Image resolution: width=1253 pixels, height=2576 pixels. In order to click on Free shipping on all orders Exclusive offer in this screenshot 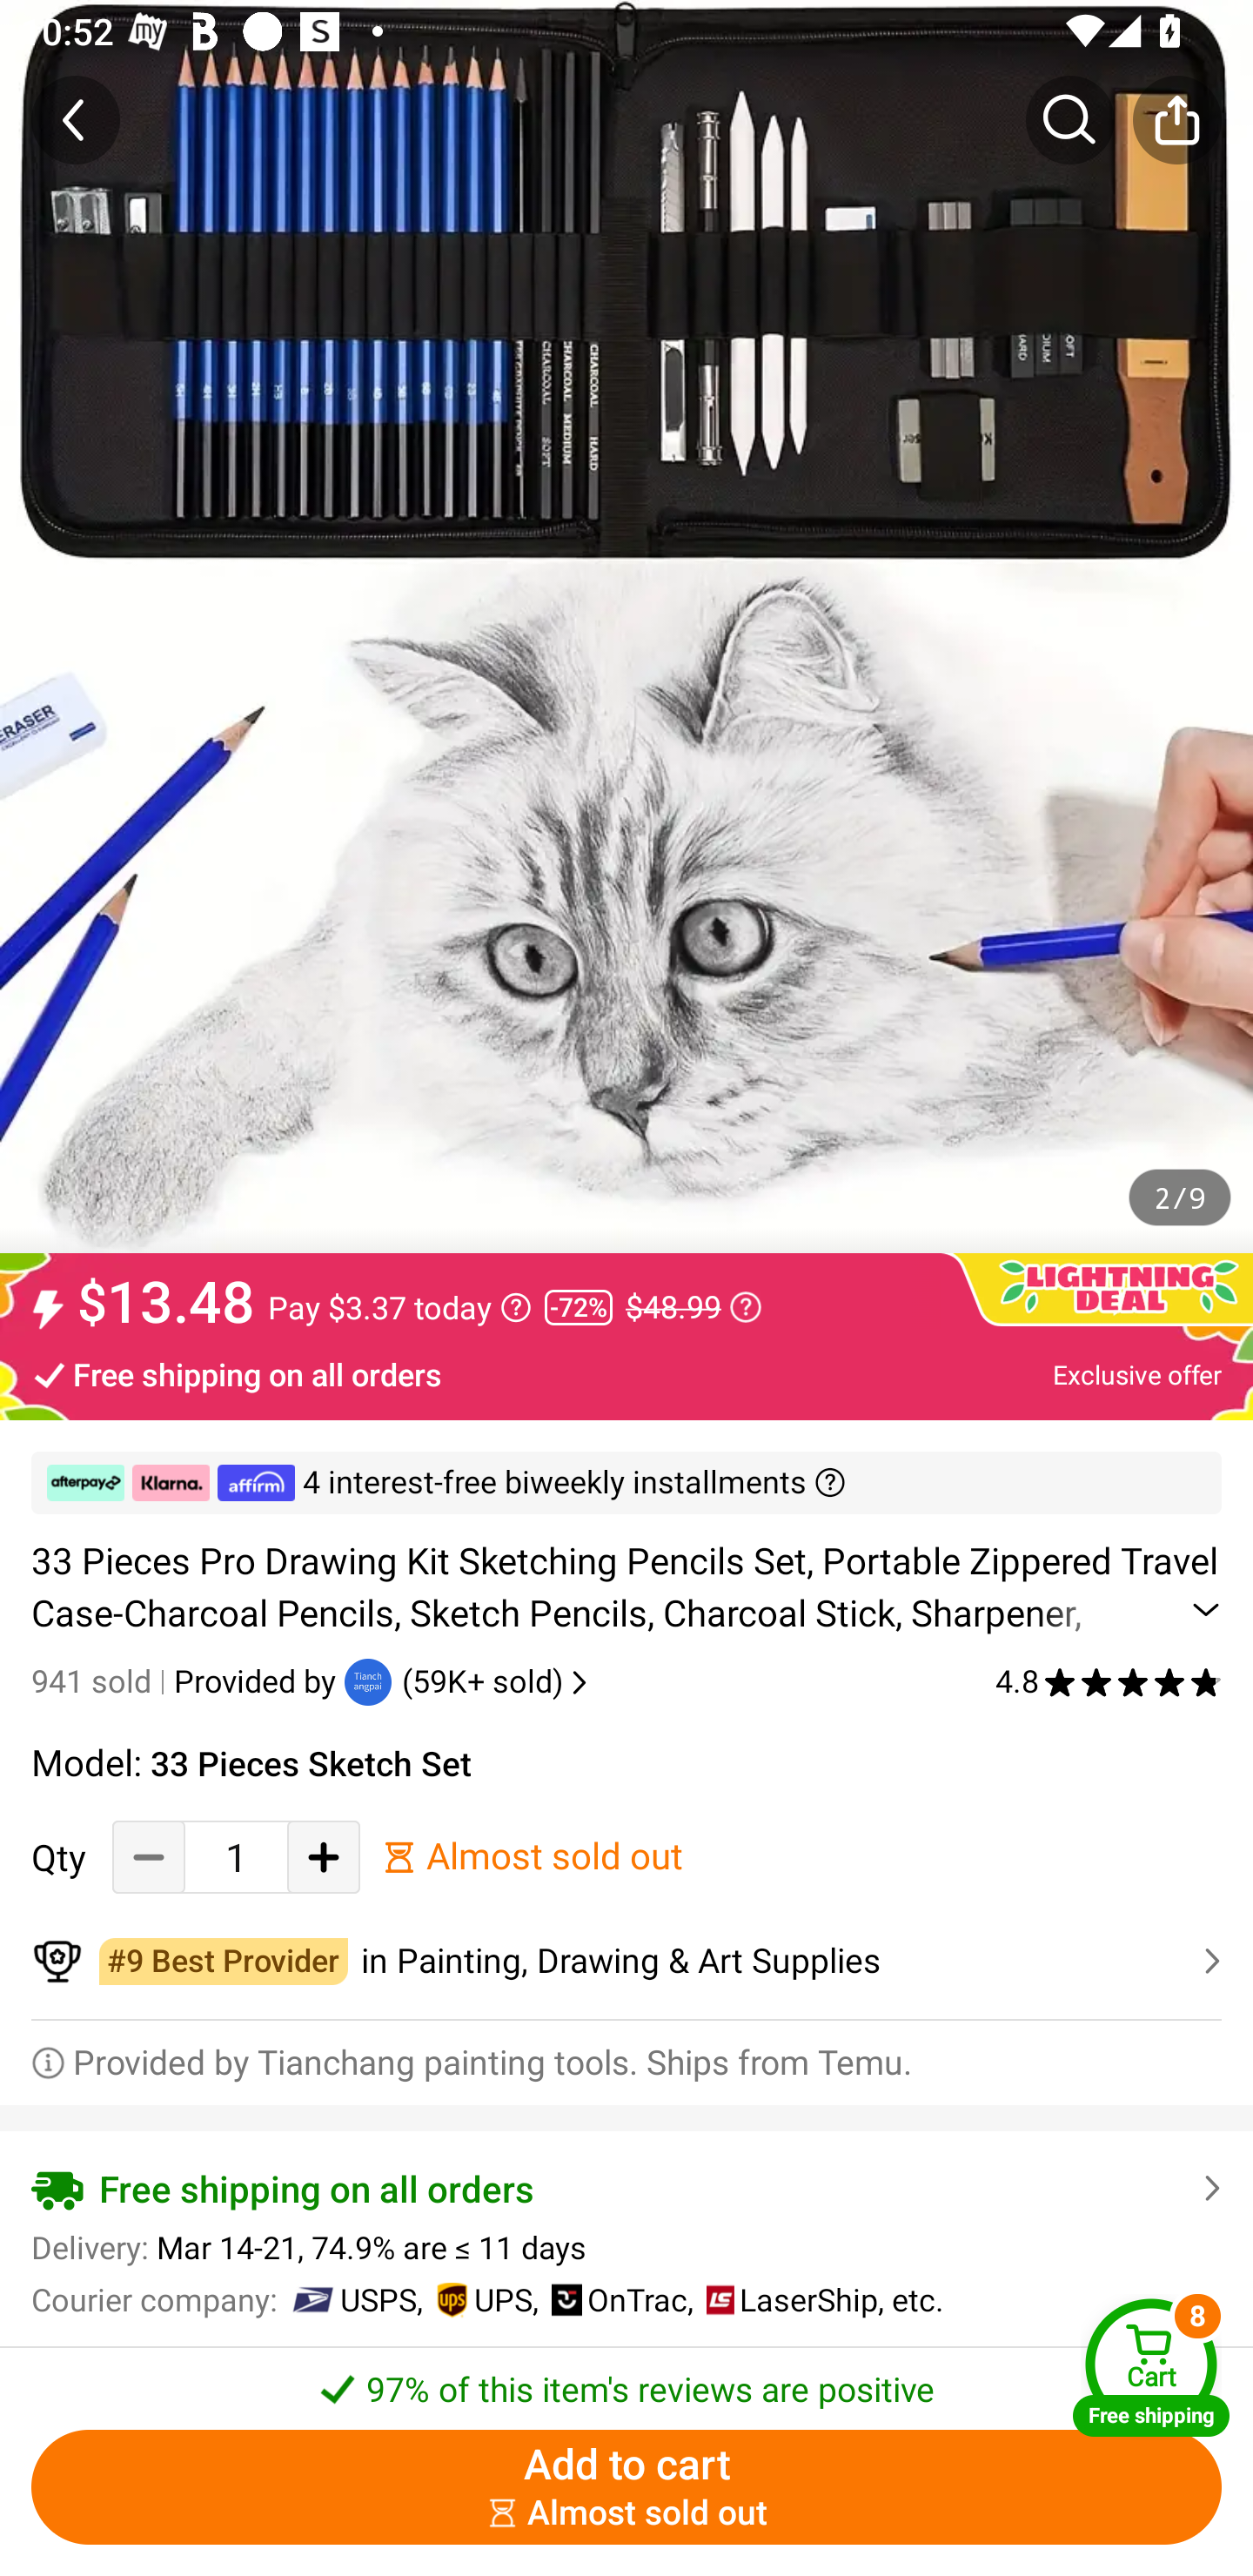, I will do `click(626, 1373)`.